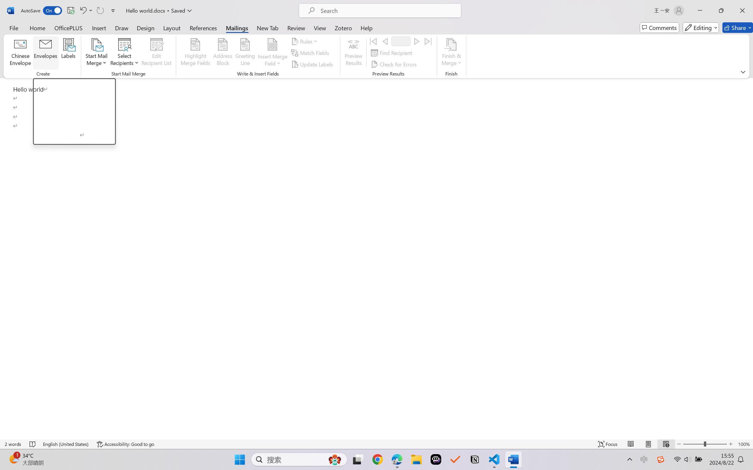  I want to click on Zoom 100%, so click(744, 444).